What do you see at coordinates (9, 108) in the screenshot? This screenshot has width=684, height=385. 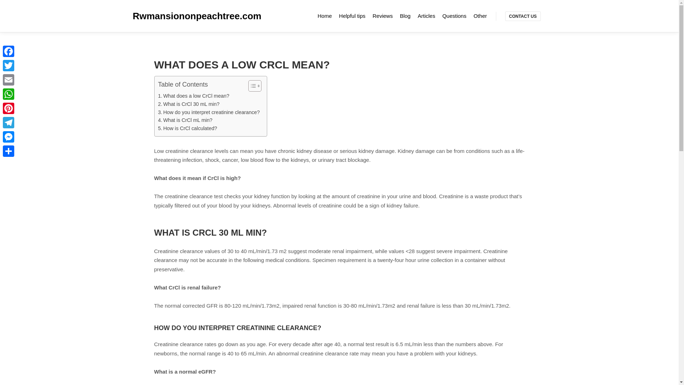 I see `Pinterest` at bounding box center [9, 108].